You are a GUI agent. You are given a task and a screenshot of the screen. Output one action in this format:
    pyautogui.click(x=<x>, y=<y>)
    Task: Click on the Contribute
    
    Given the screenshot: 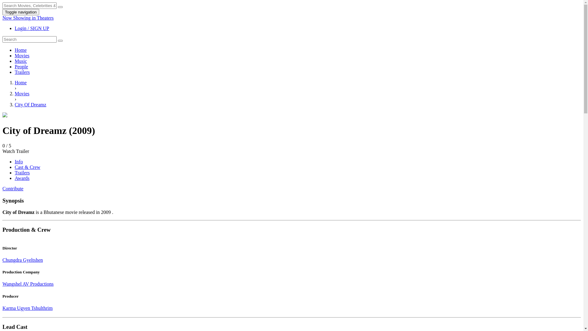 What is the action you would take?
    pyautogui.click(x=13, y=188)
    